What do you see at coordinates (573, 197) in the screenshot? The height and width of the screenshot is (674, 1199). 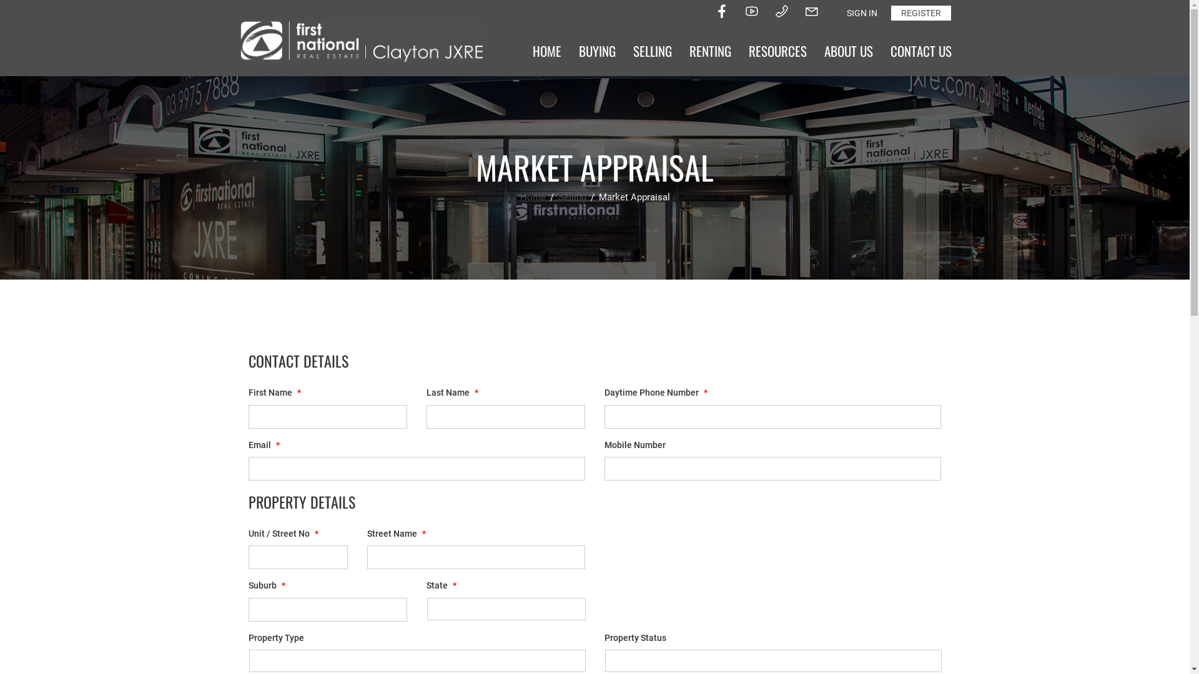 I see `Selling` at bounding box center [573, 197].